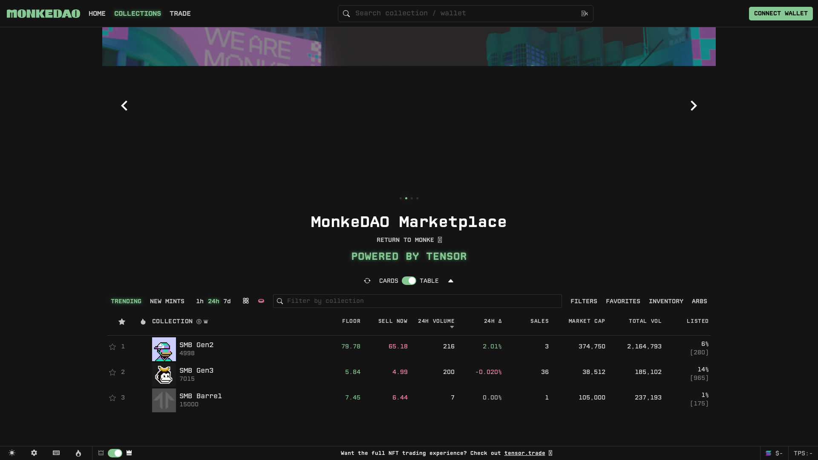  Describe the element at coordinates (636, 347) in the screenshot. I see `2,164,793` at that location.